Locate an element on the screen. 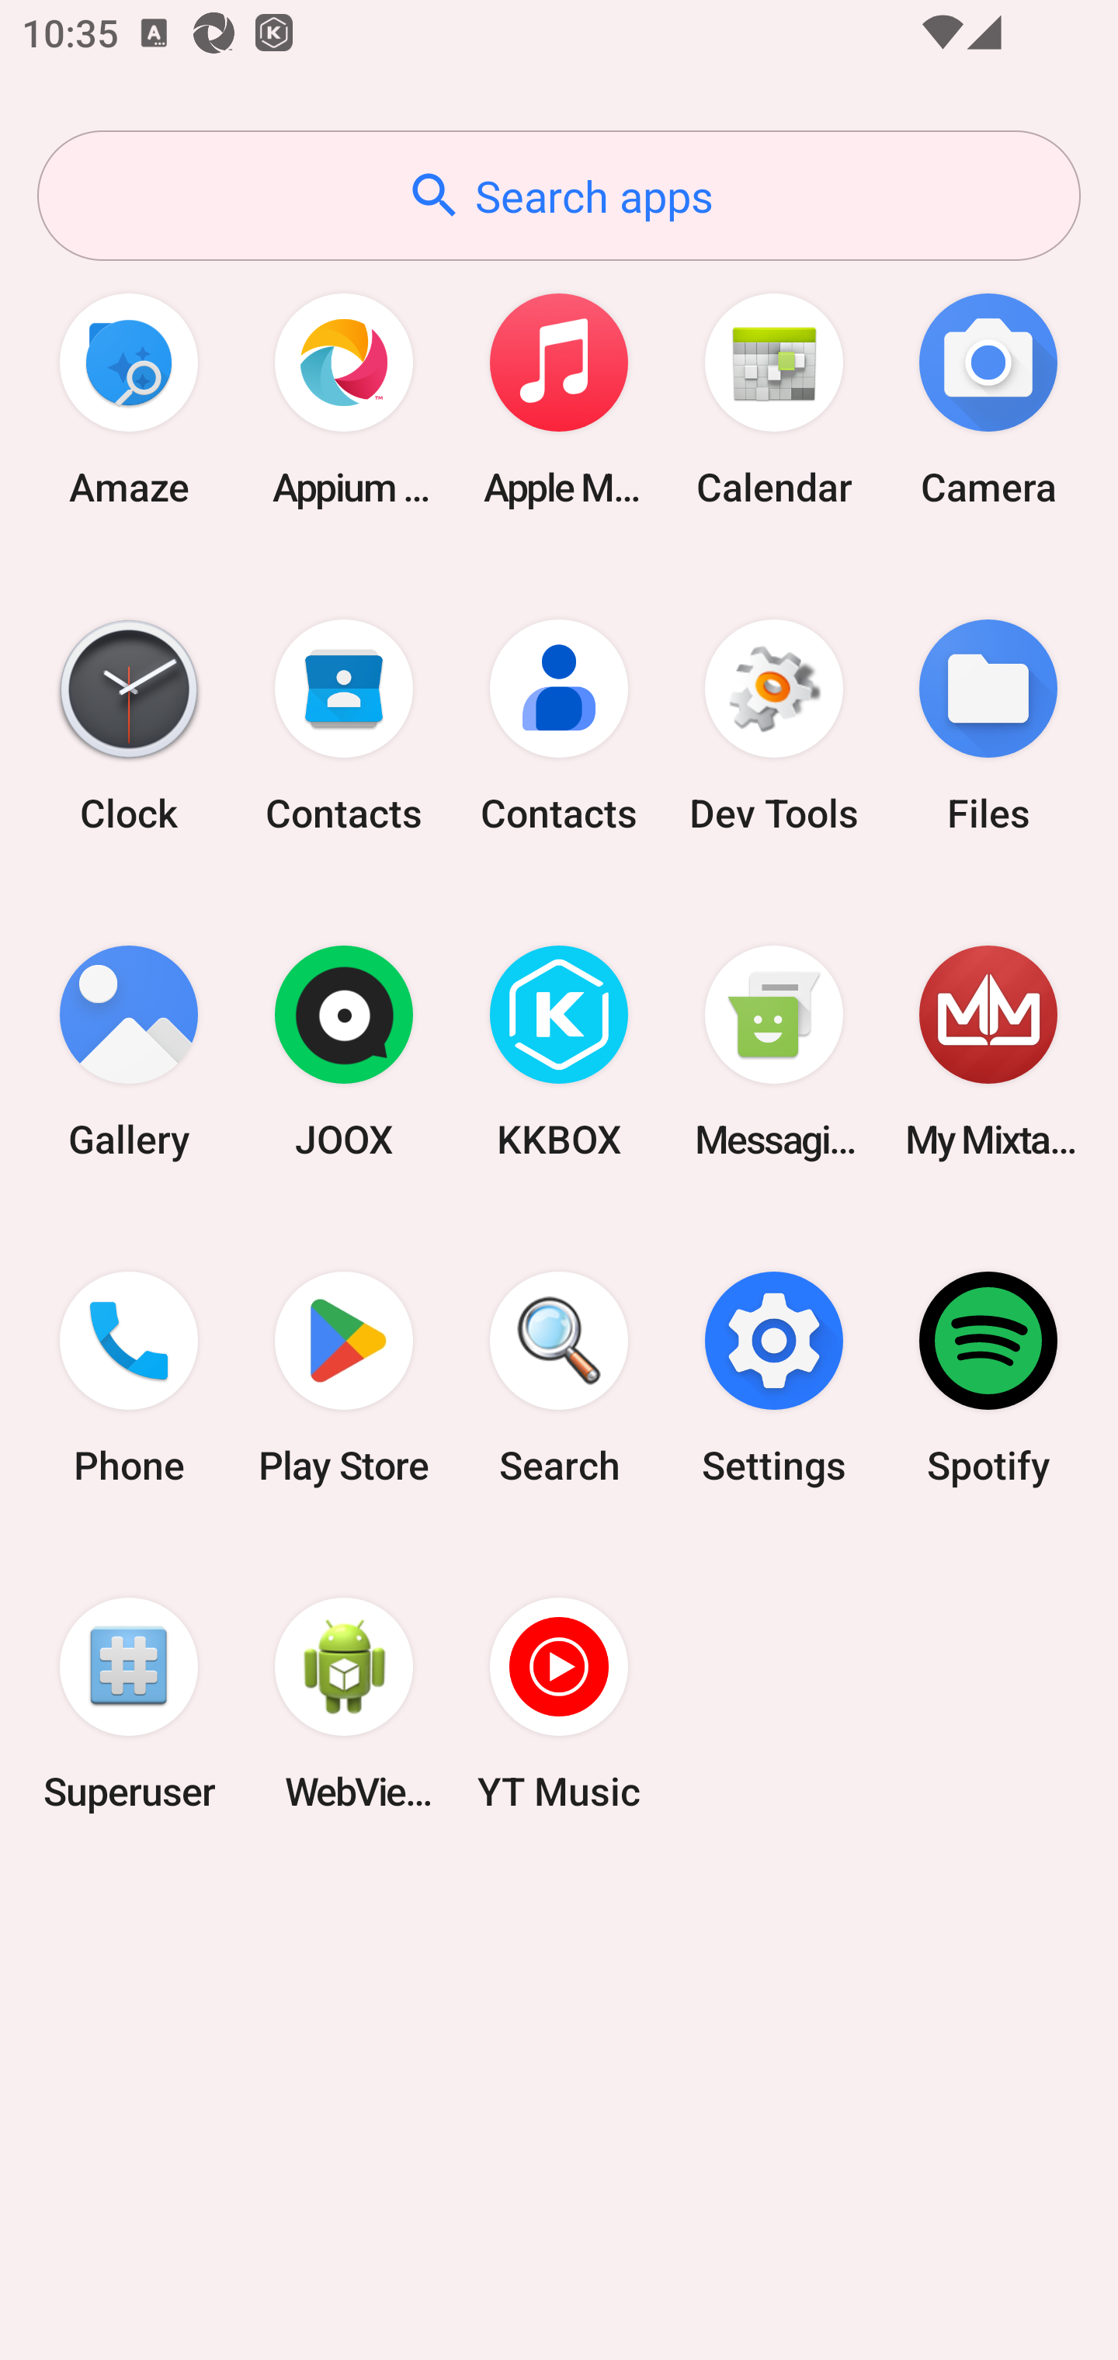 This screenshot has height=2360, width=1118. Files is located at coordinates (988, 725).